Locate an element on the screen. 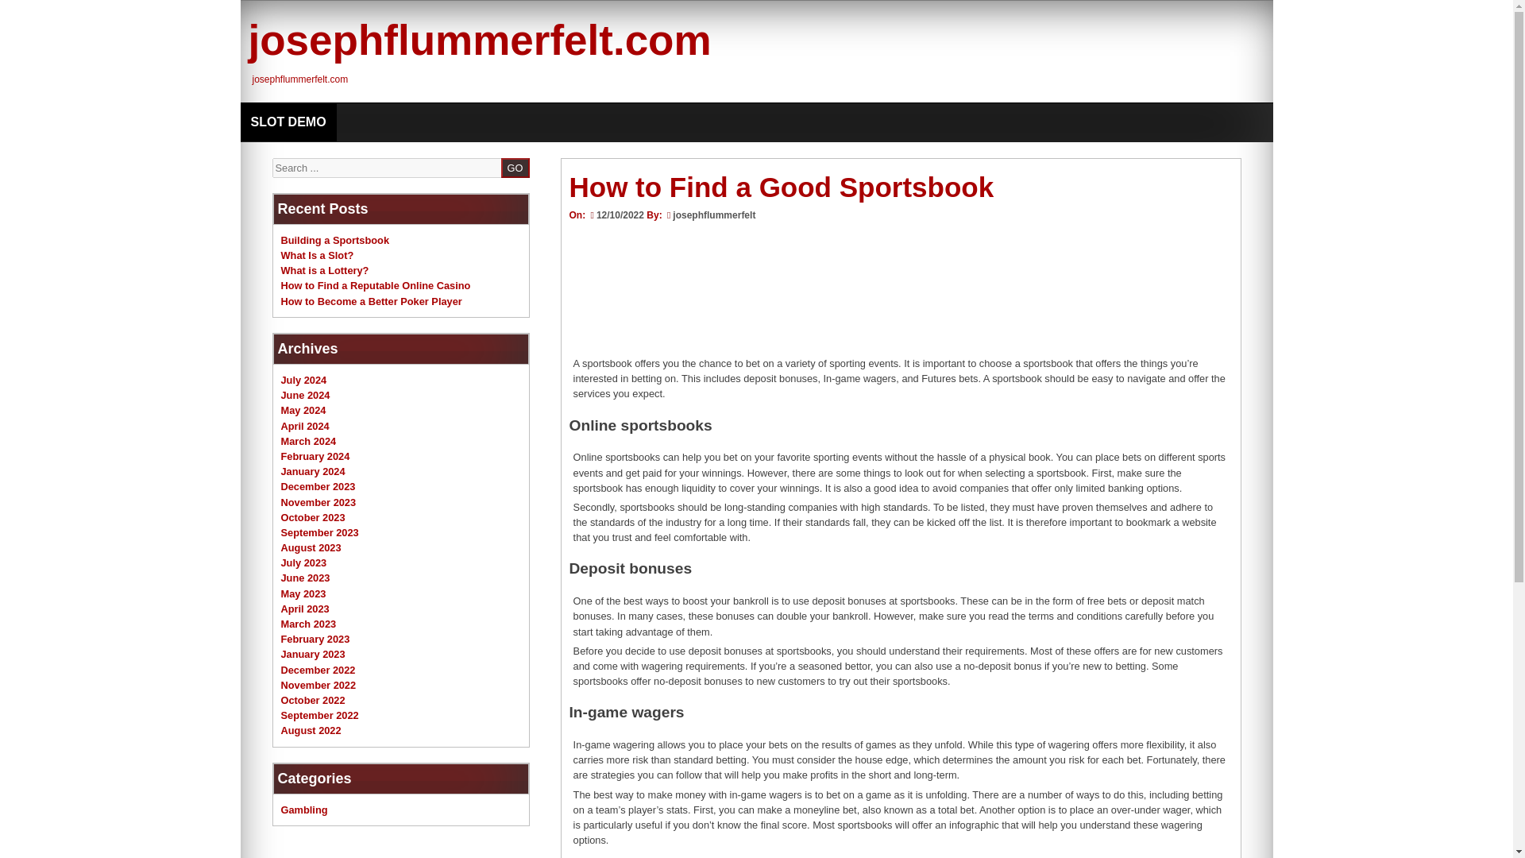 The image size is (1525, 858). What is a Lottery? is located at coordinates (324, 270).